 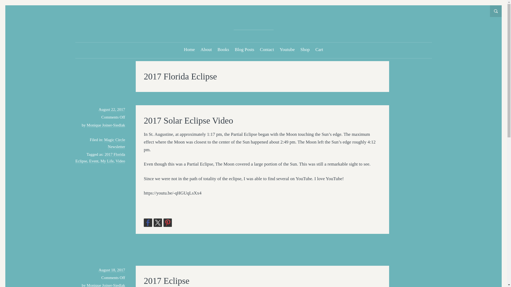 What do you see at coordinates (496, 11) in the screenshot?
I see `Open Search` at bounding box center [496, 11].